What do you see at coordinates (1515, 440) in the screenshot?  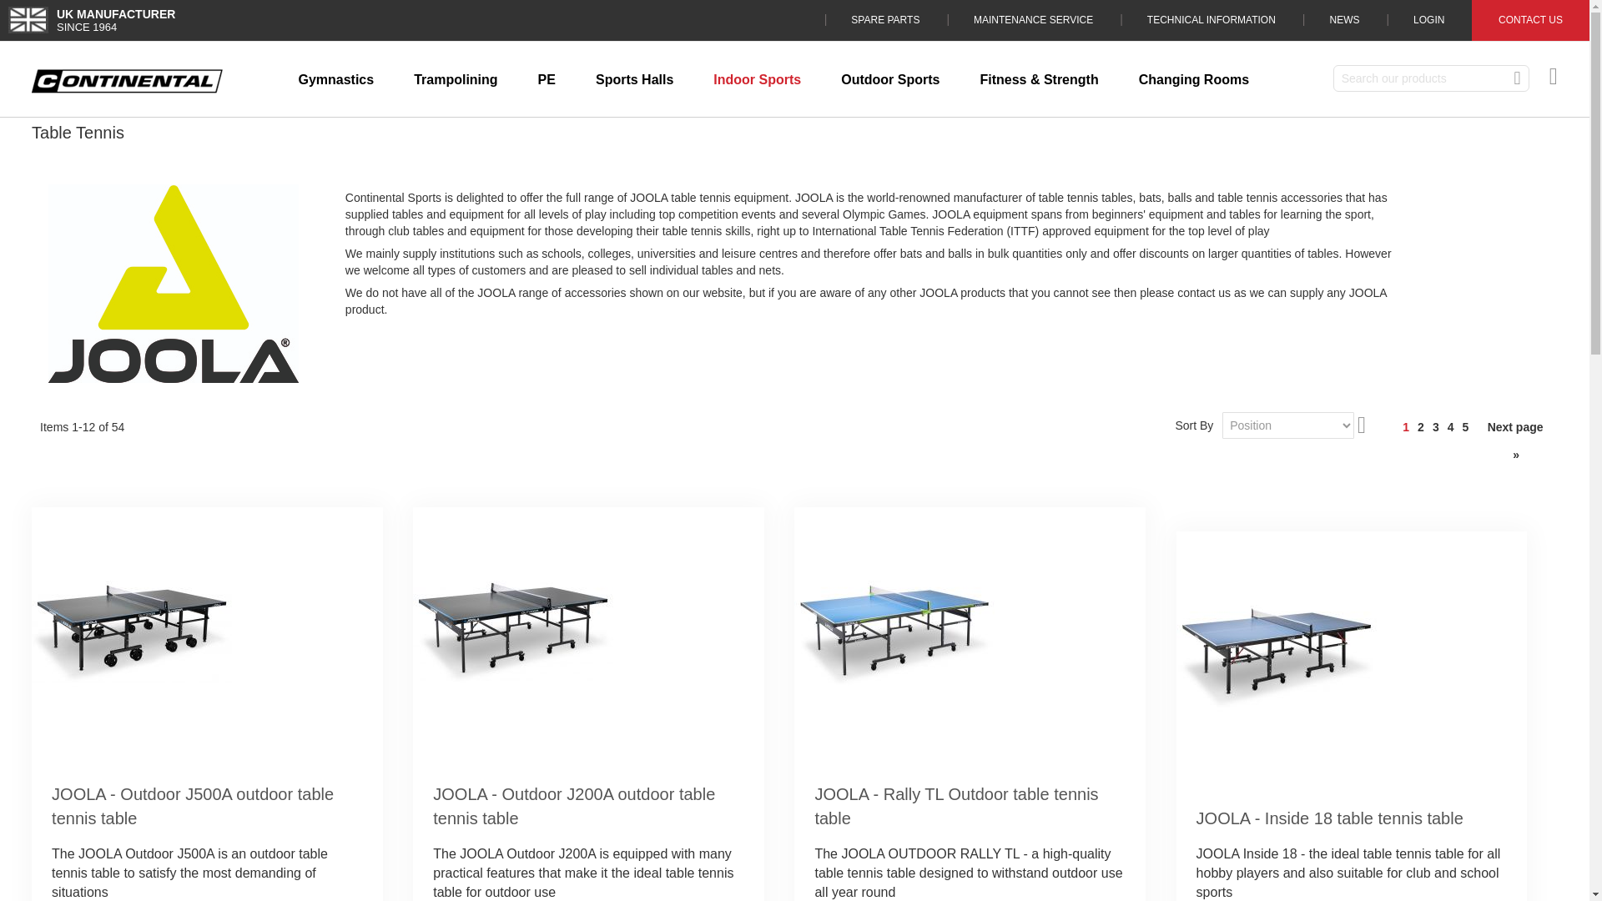 I see `Next` at bounding box center [1515, 440].